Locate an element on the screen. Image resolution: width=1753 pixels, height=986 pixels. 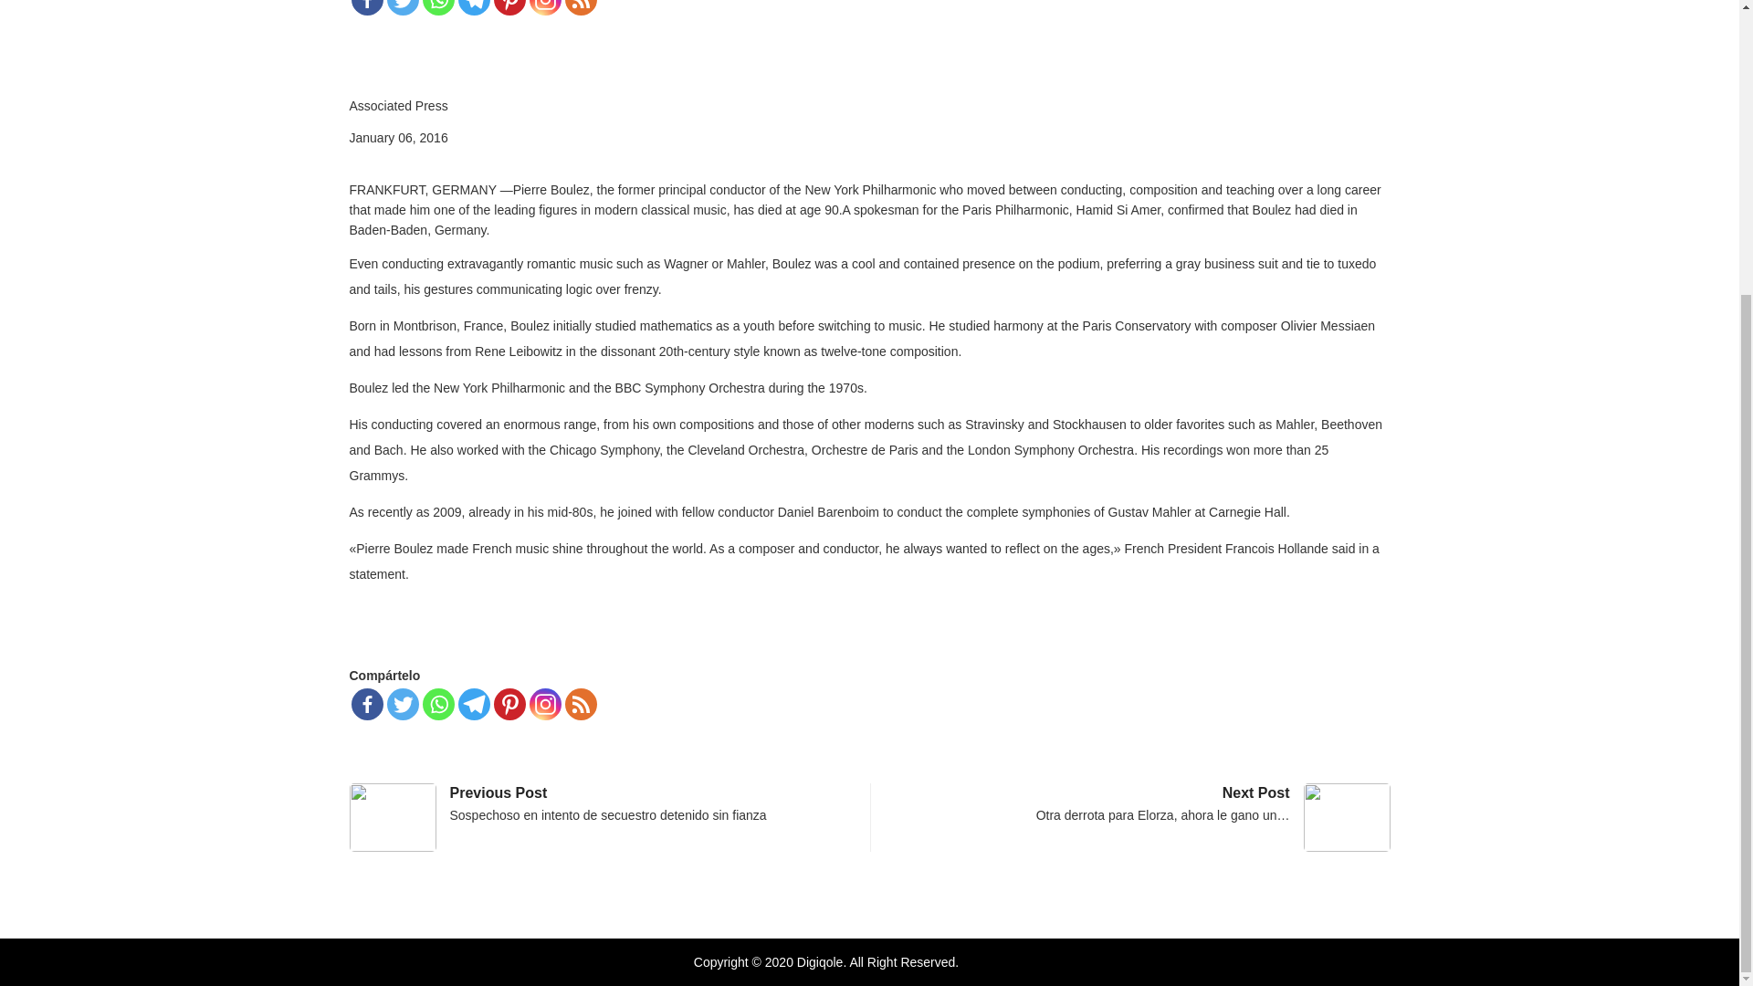
Whatsapp is located at coordinates (438, 7).